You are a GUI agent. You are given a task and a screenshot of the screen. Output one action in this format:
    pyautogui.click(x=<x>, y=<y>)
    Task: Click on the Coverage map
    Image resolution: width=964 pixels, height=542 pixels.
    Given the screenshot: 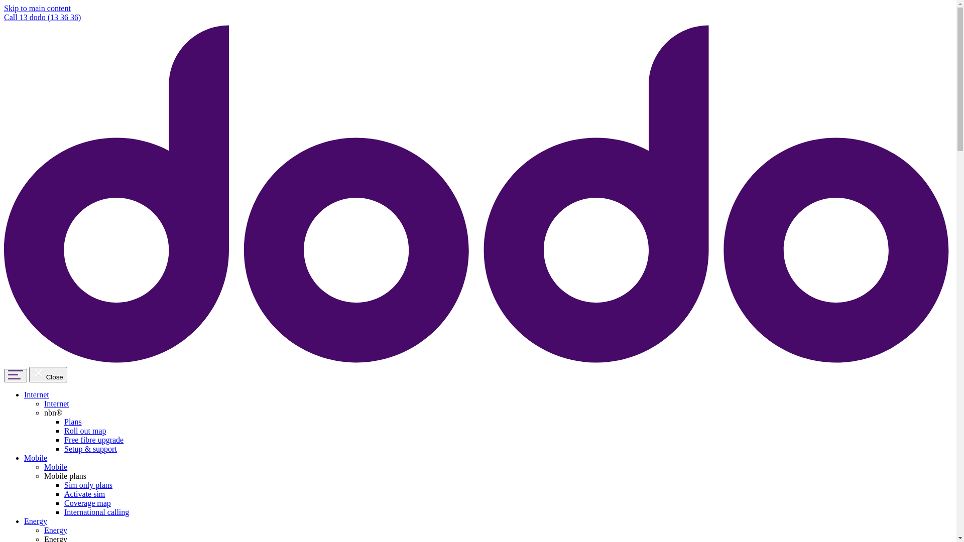 What is the action you would take?
    pyautogui.click(x=87, y=503)
    